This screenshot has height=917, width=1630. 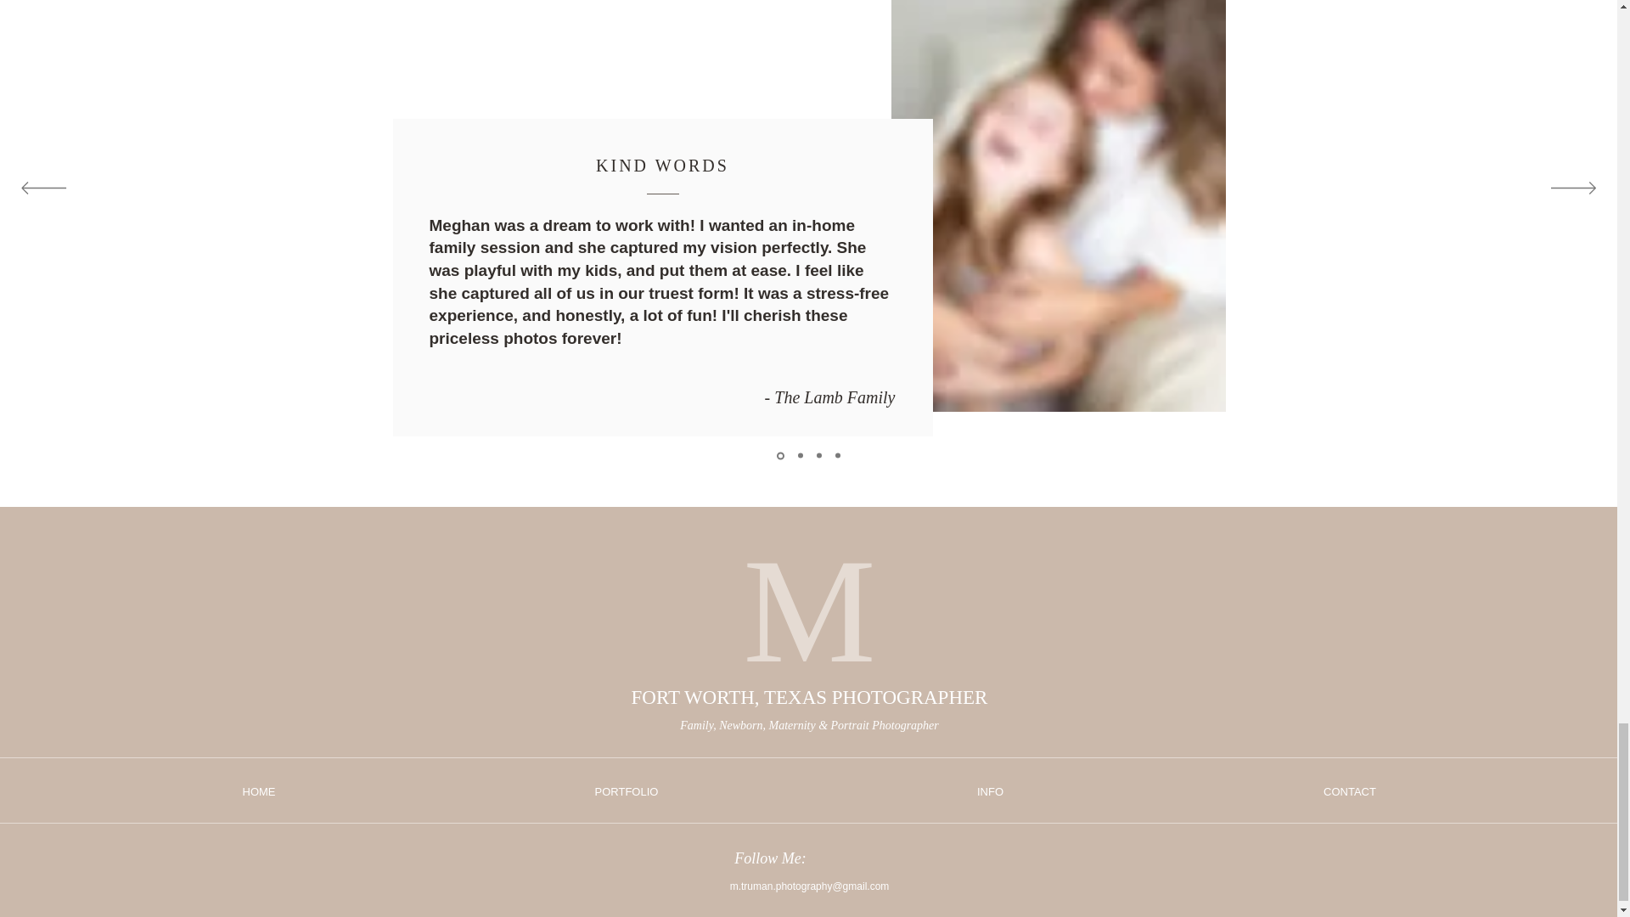 What do you see at coordinates (258, 791) in the screenshot?
I see `HOME` at bounding box center [258, 791].